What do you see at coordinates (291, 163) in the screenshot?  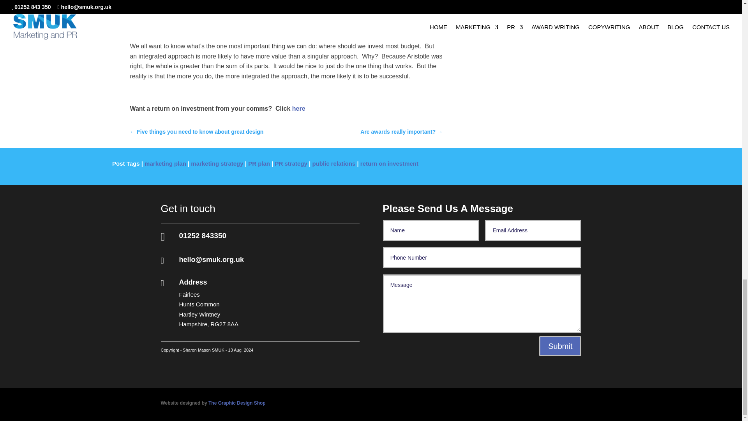 I see `PR strategy` at bounding box center [291, 163].